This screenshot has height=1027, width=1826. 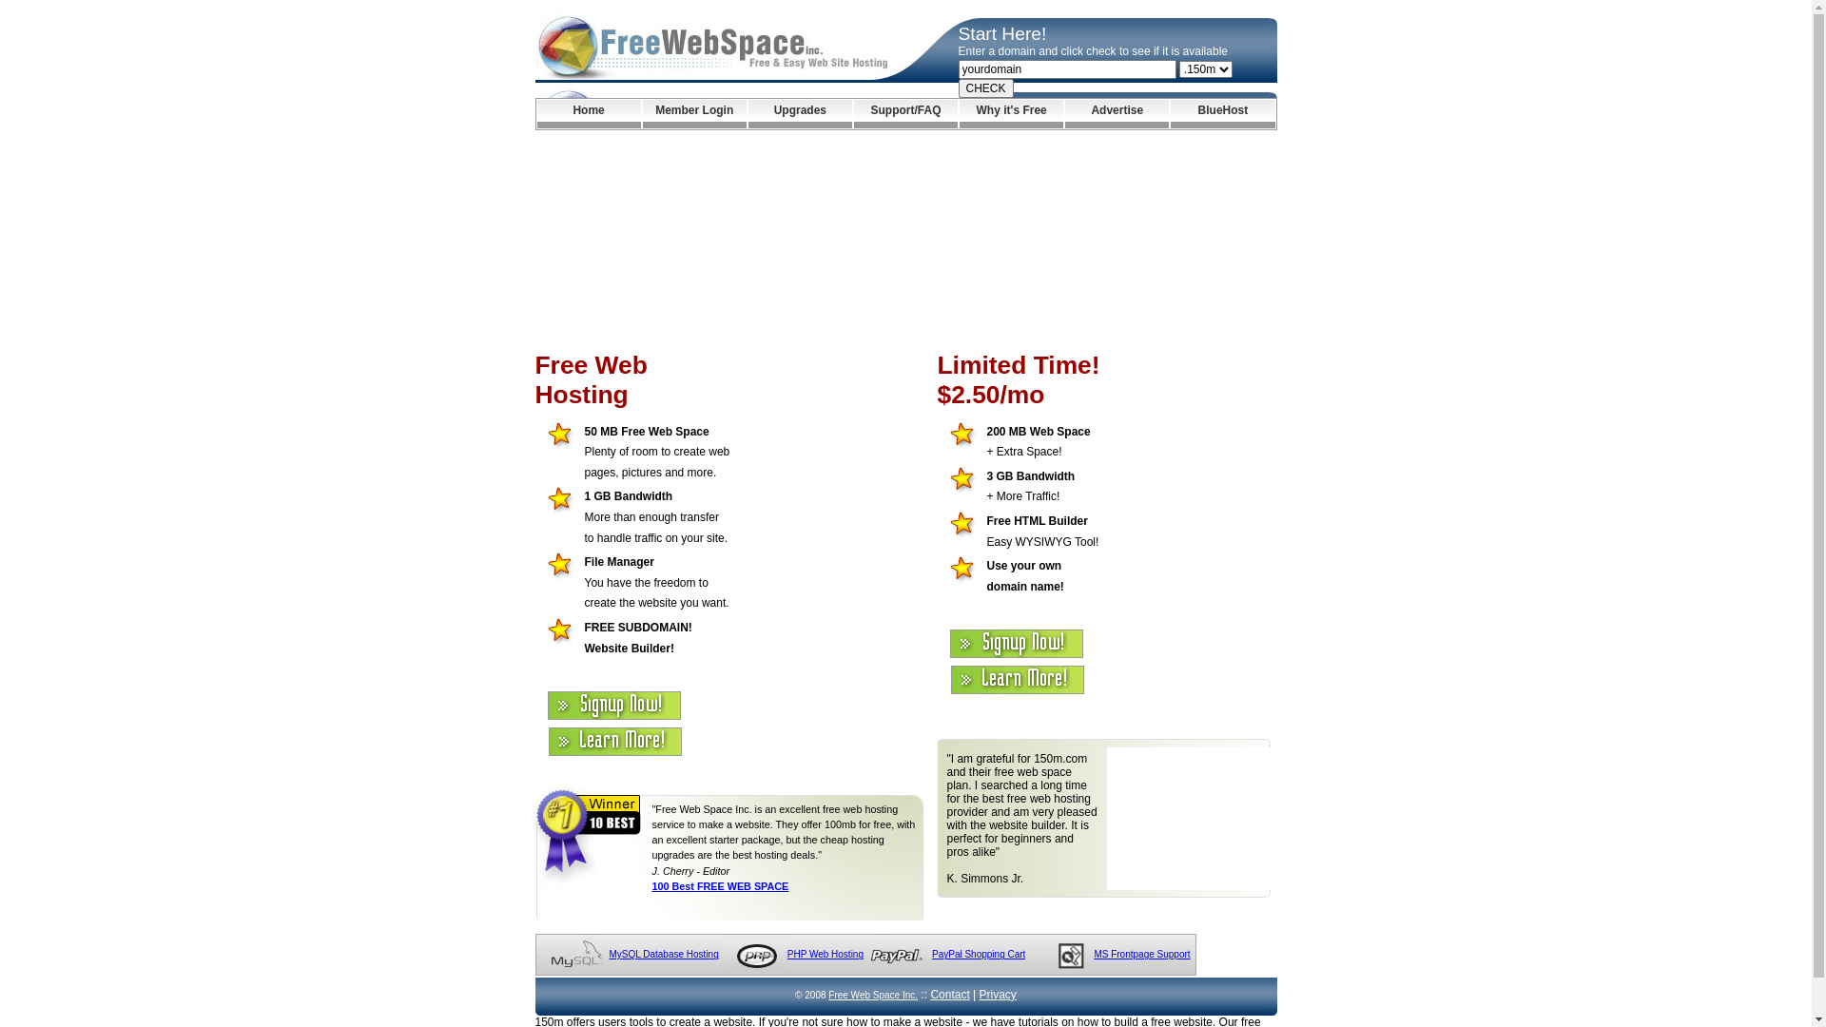 I want to click on Privacy, so click(x=999, y=995).